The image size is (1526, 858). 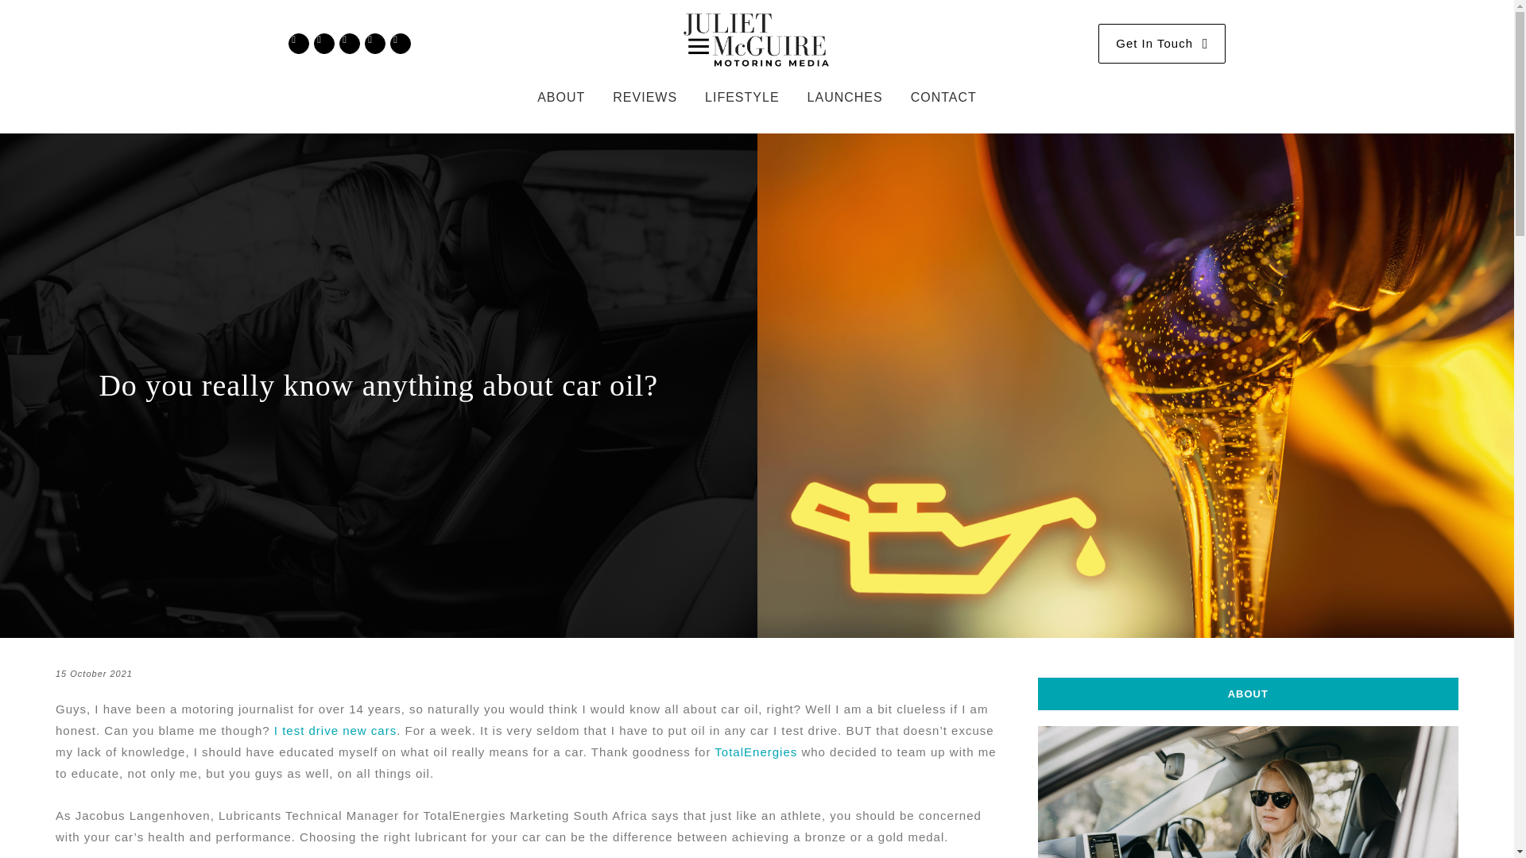 I want to click on CONTACT, so click(x=943, y=99).